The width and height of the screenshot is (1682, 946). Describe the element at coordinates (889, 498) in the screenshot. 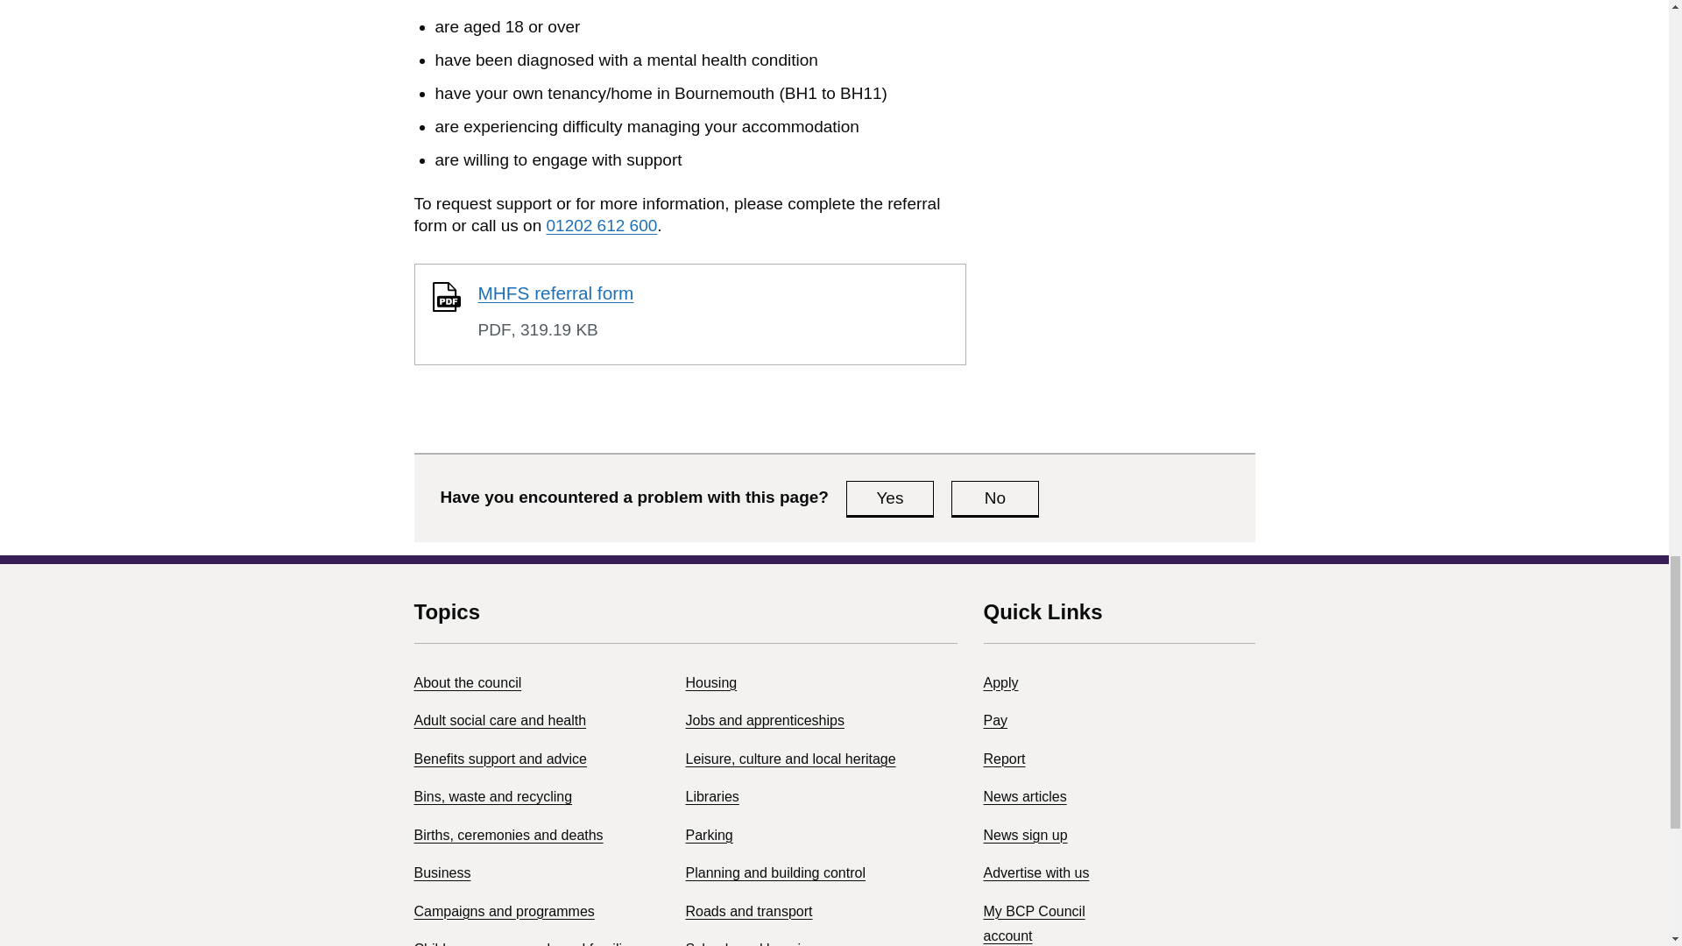

I see `Yes` at that location.